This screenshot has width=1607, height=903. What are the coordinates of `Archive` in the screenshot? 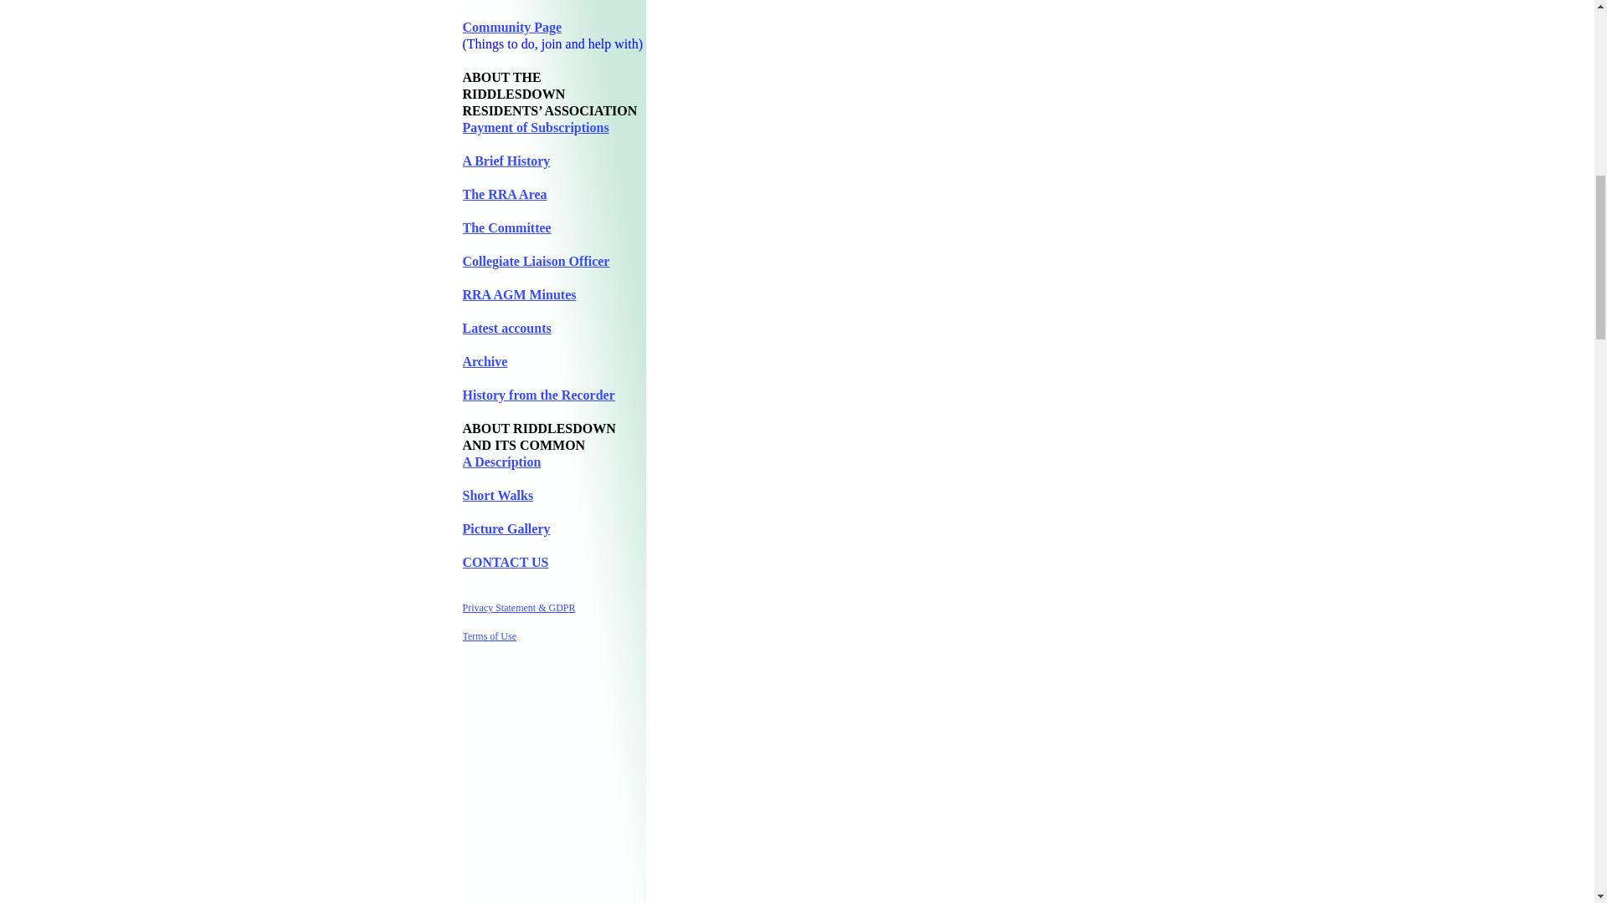 It's located at (485, 361).